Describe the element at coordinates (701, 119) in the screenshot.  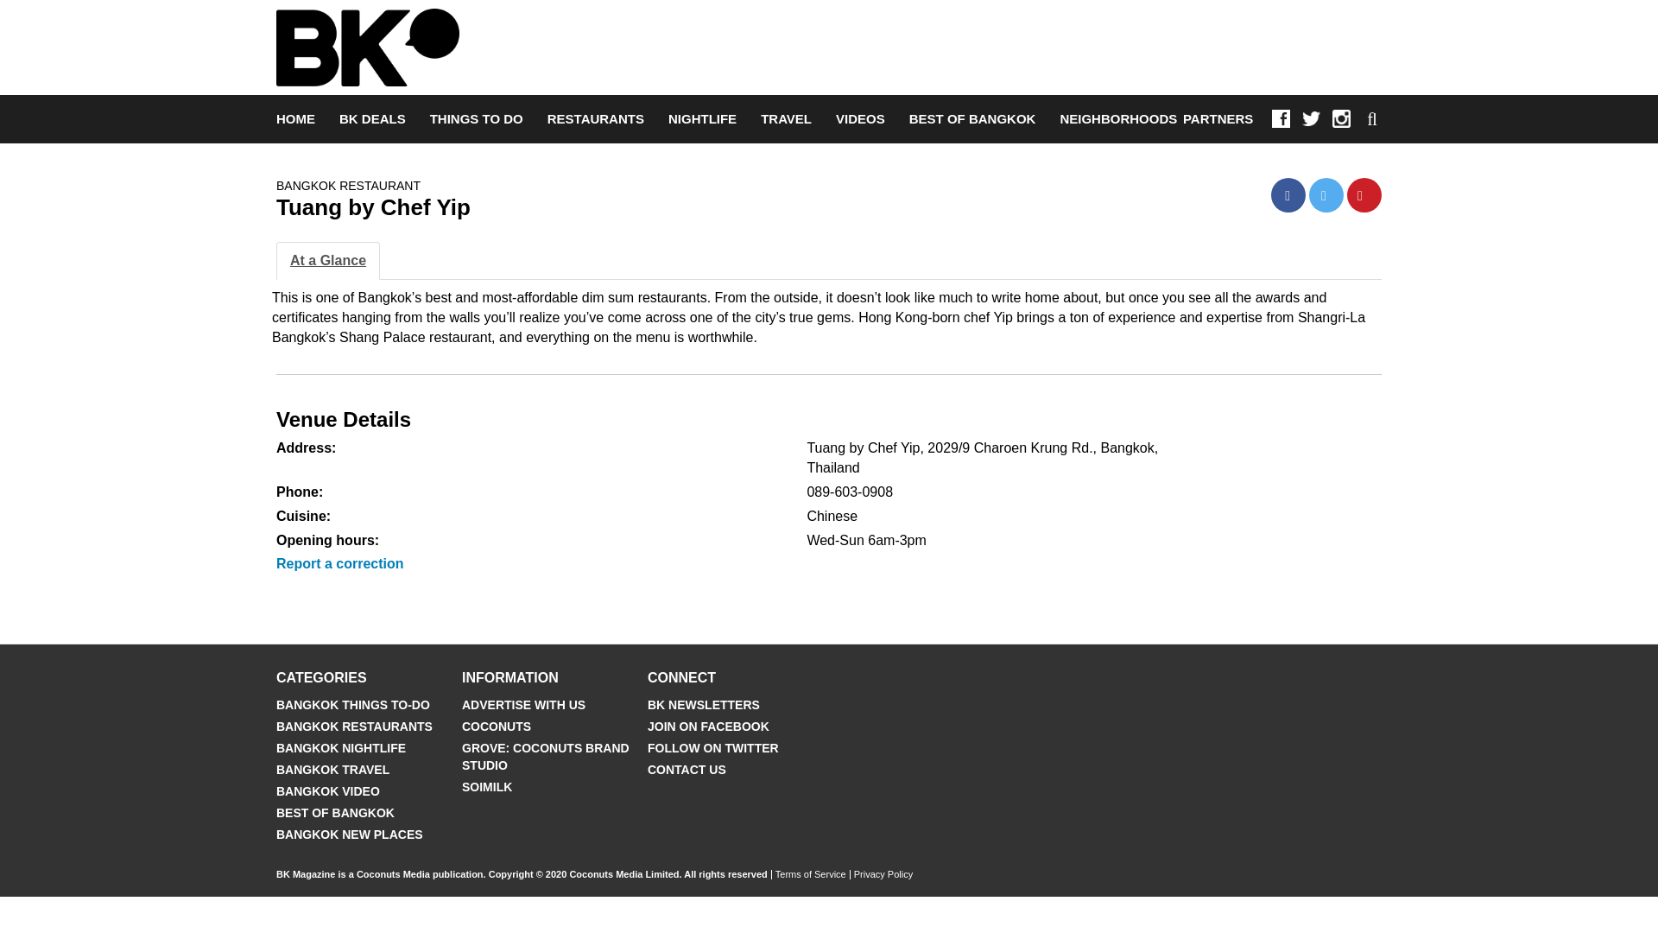
I see `NIGHTLIFE` at that location.